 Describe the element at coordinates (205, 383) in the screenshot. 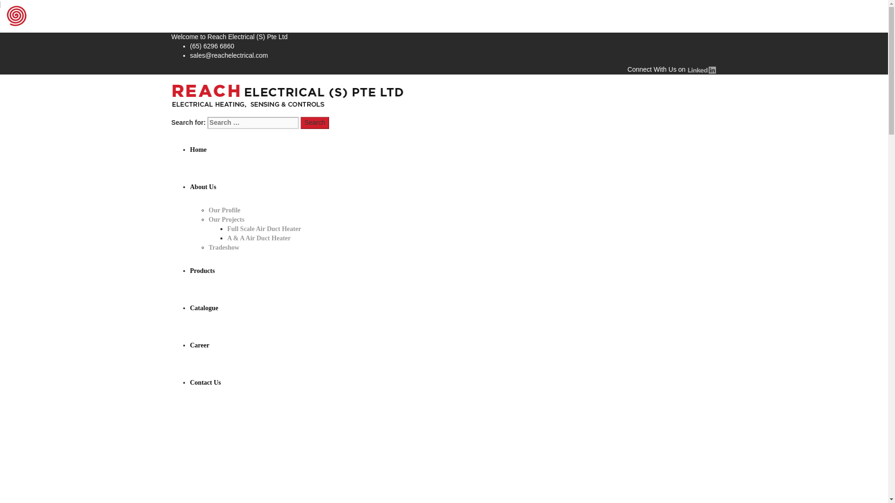

I see `Contact Us` at that location.